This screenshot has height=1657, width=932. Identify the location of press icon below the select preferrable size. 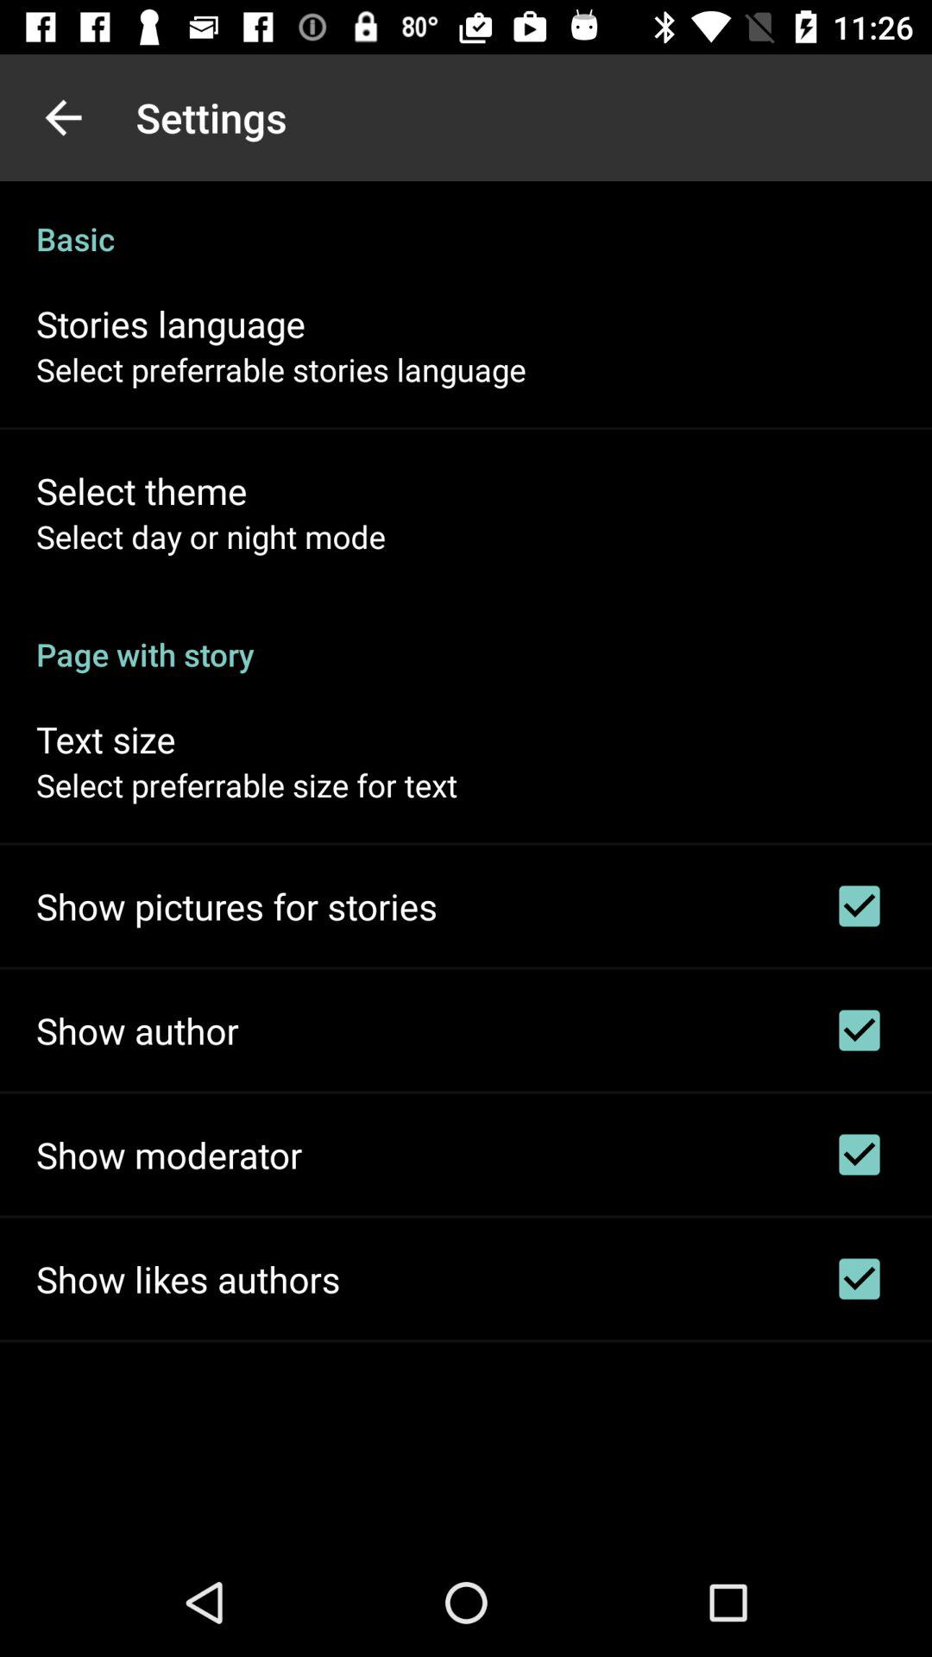
(236, 906).